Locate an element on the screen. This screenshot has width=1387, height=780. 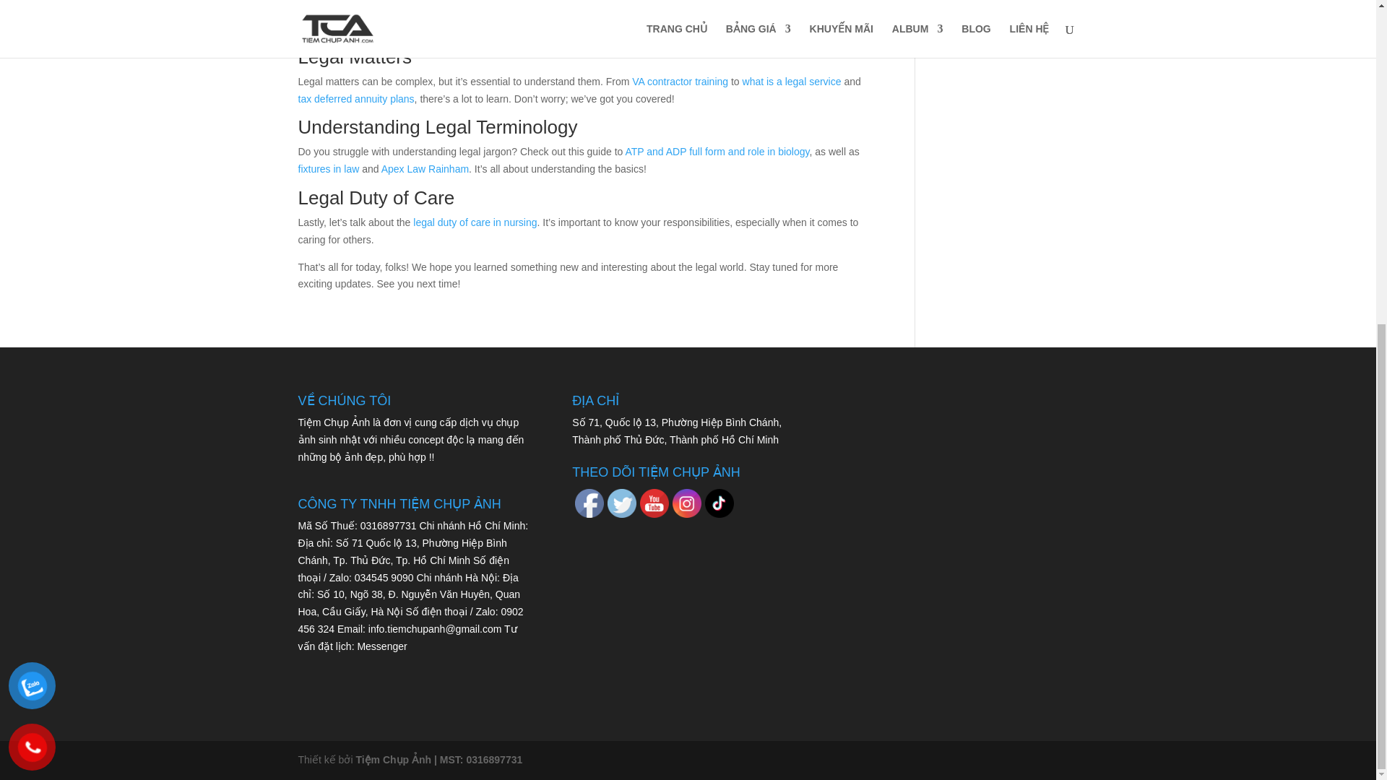
YouTube is located at coordinates (654, 503).